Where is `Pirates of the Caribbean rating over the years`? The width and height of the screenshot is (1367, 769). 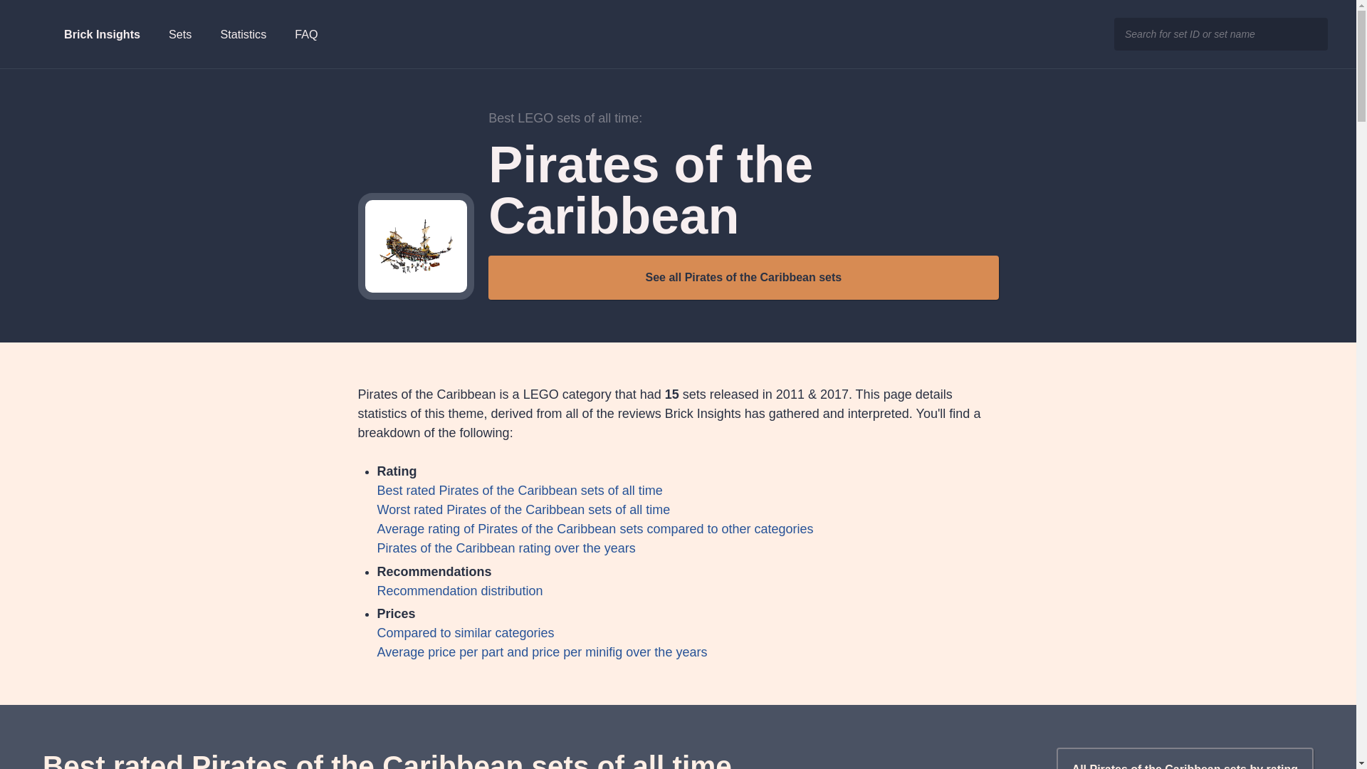
Pirates of the Caribbean rating over the years is located at coordinates (506, 548).